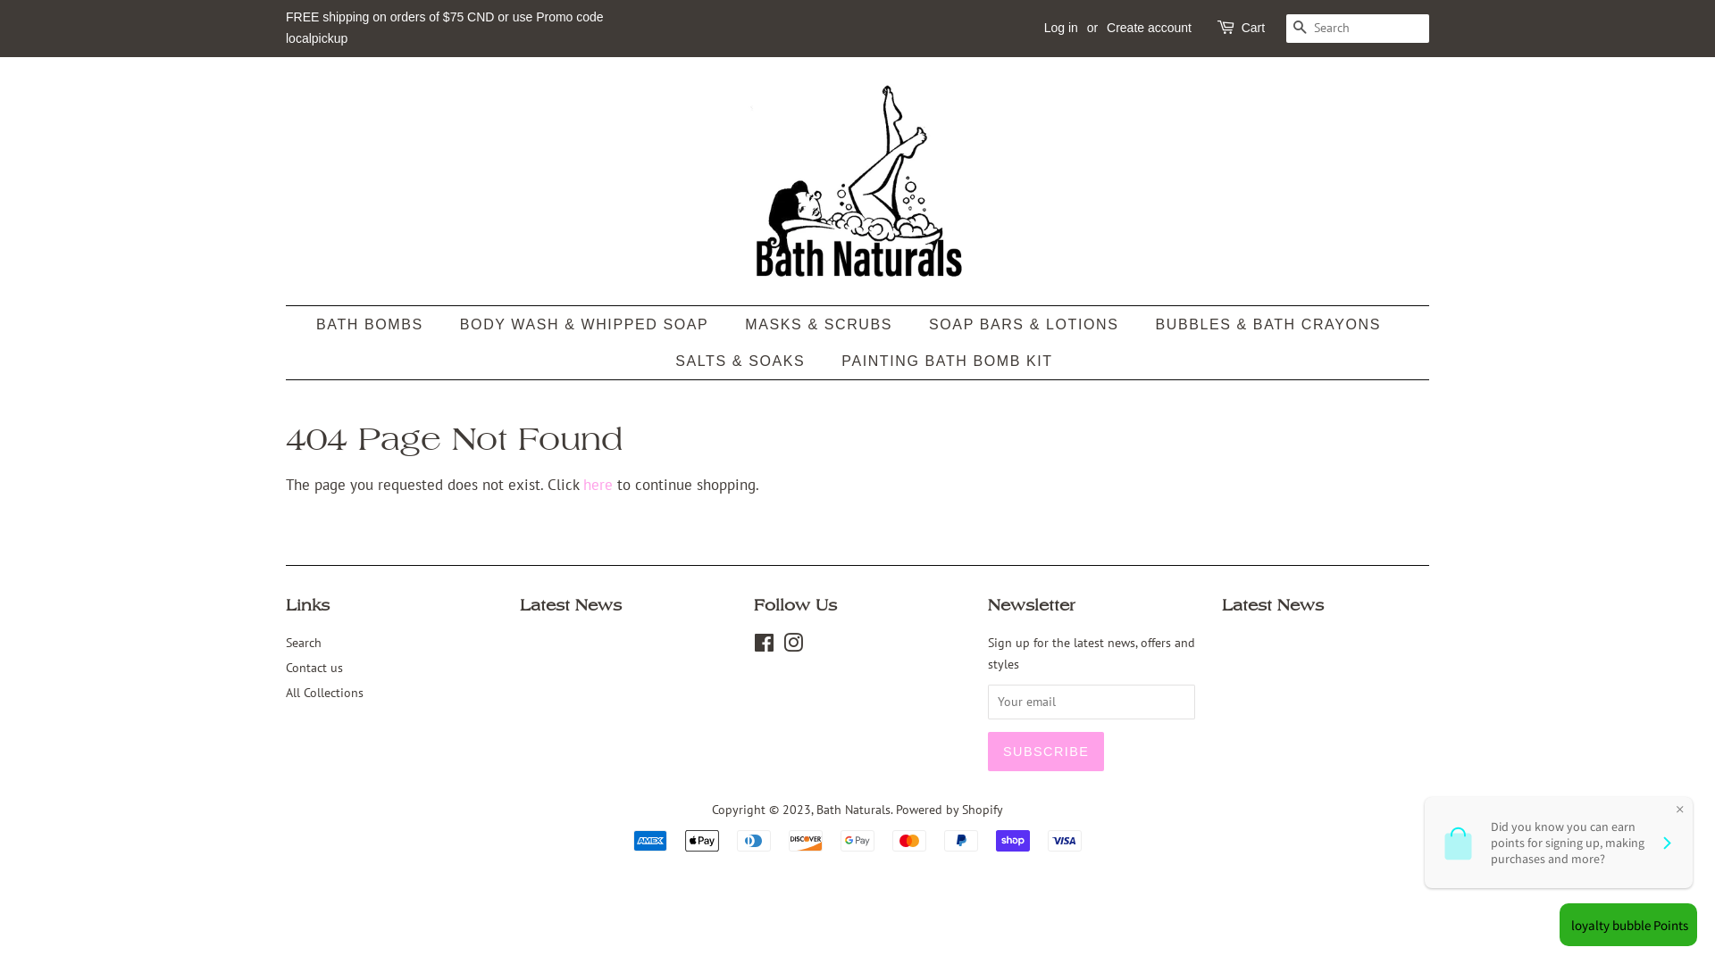  Describe the element at coordinates (949, 809) in the screenshot. I see `Powered by Shopify` at that location.